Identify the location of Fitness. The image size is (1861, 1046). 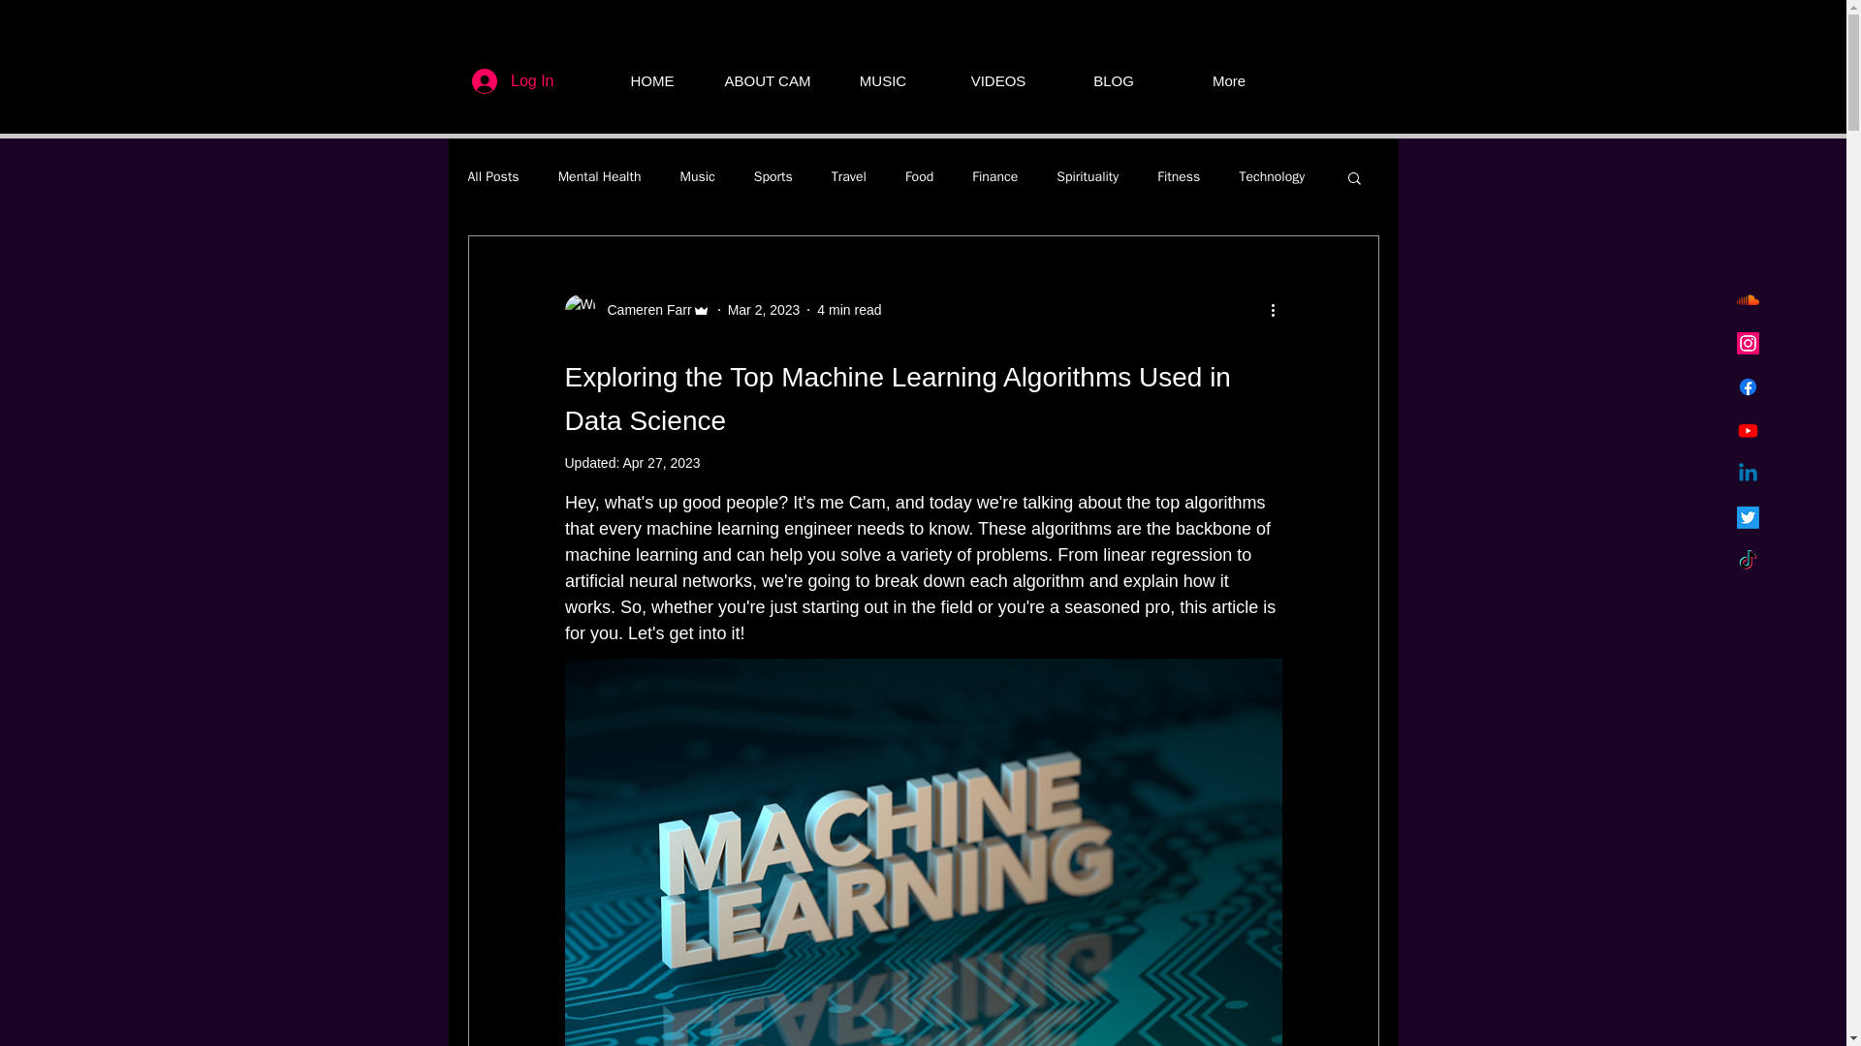
(1179, 176).